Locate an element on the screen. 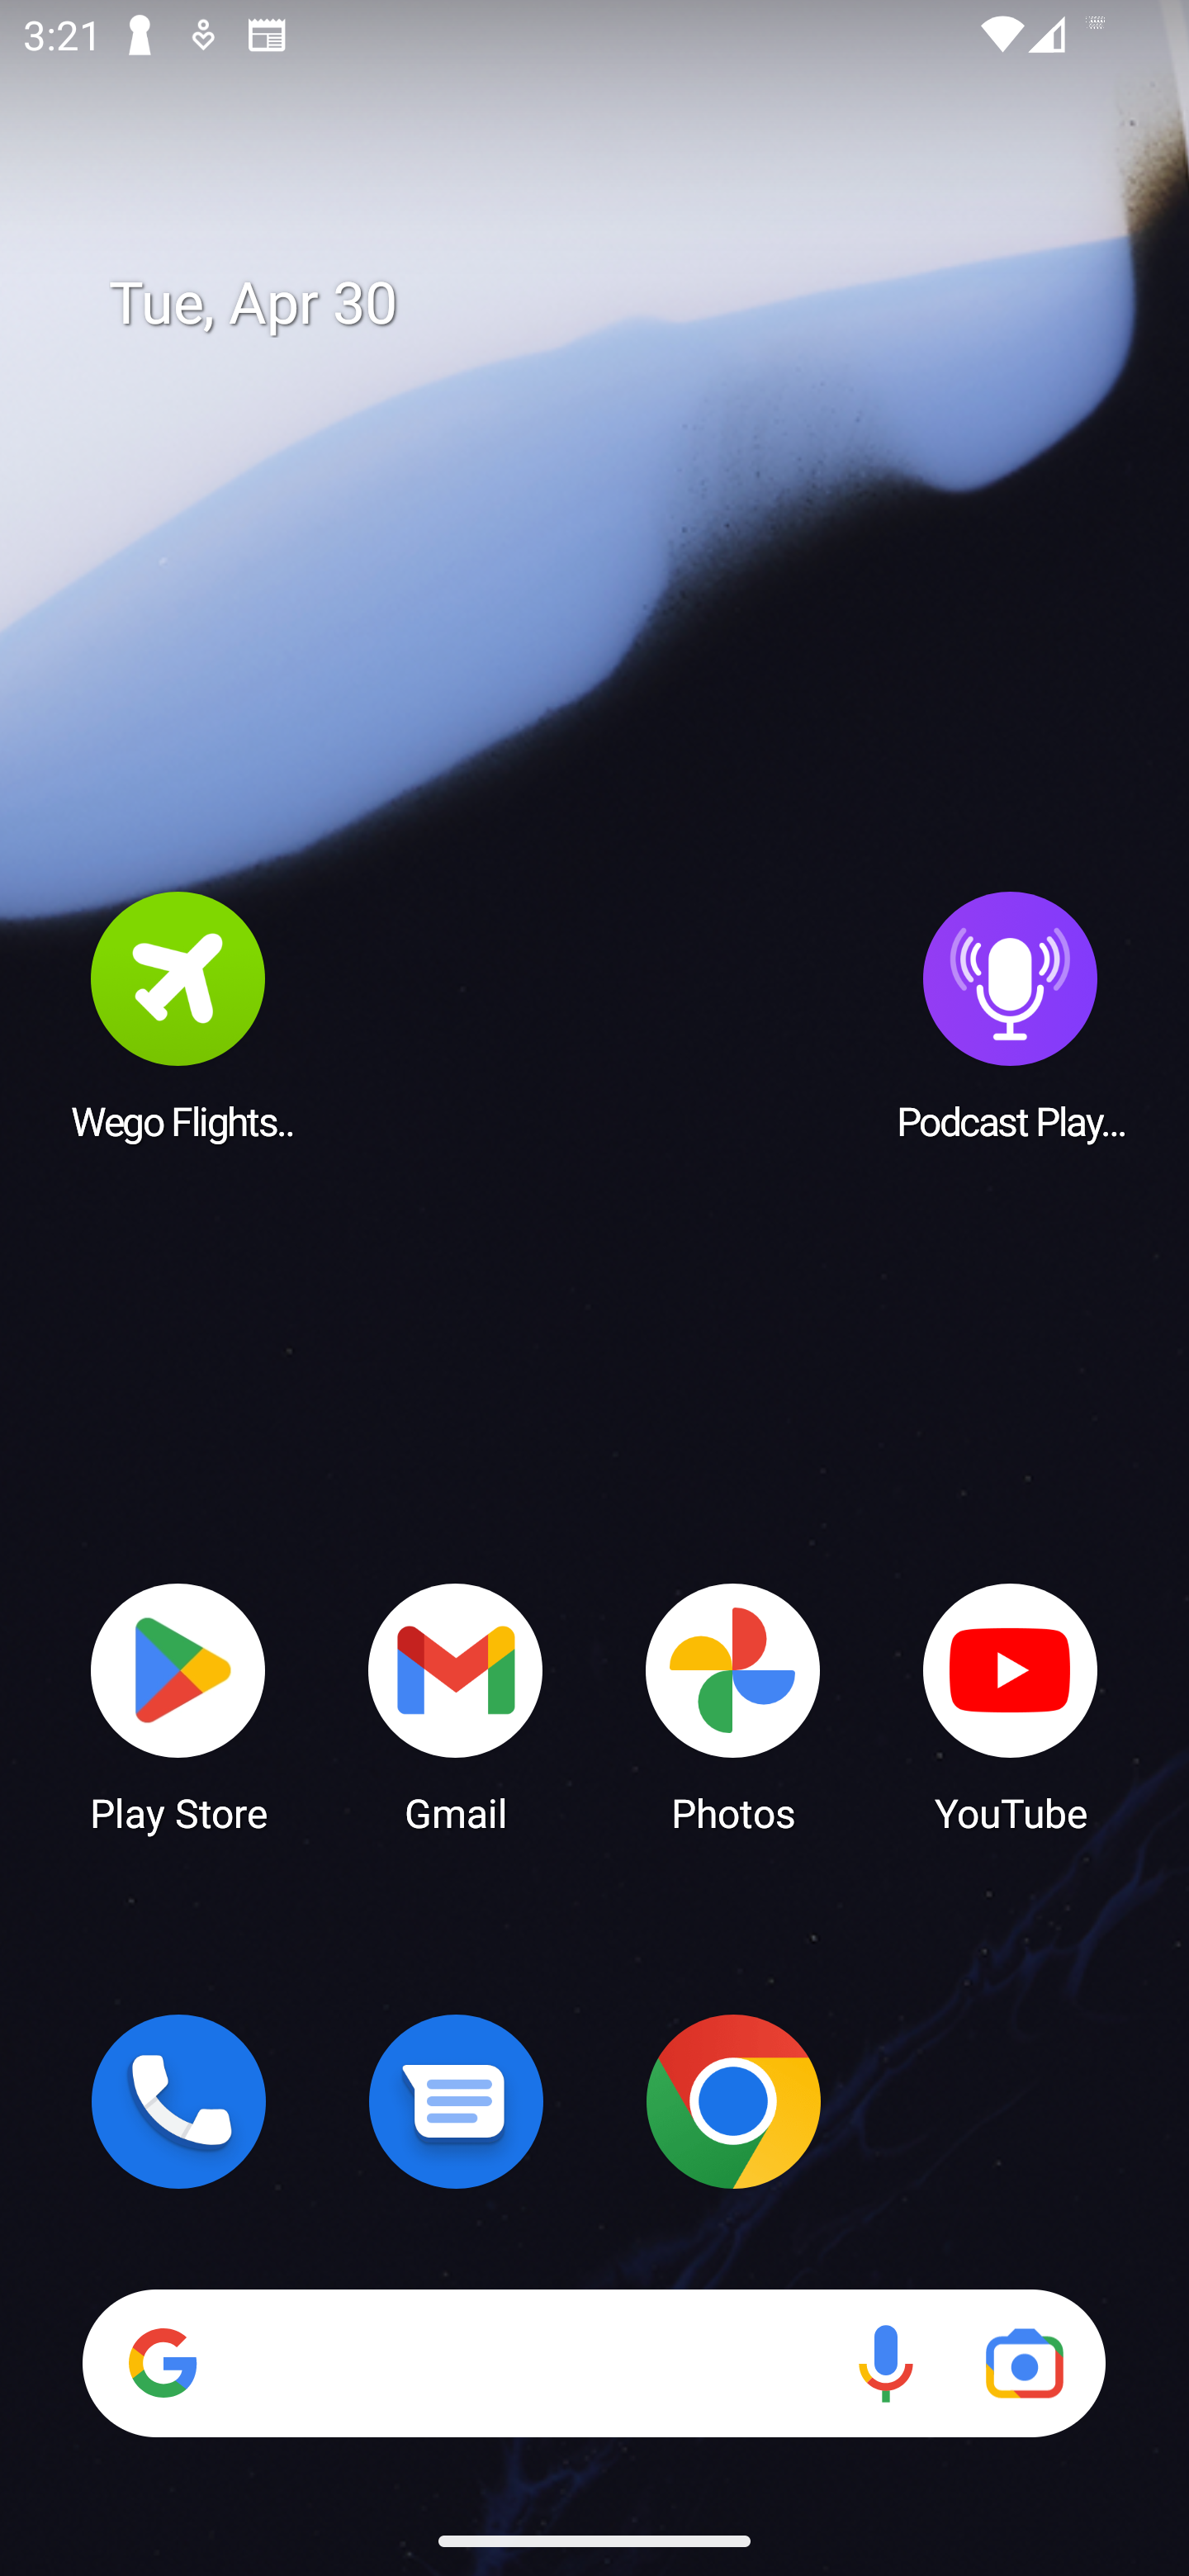  Chrome is located at coordinates (733, 2101).